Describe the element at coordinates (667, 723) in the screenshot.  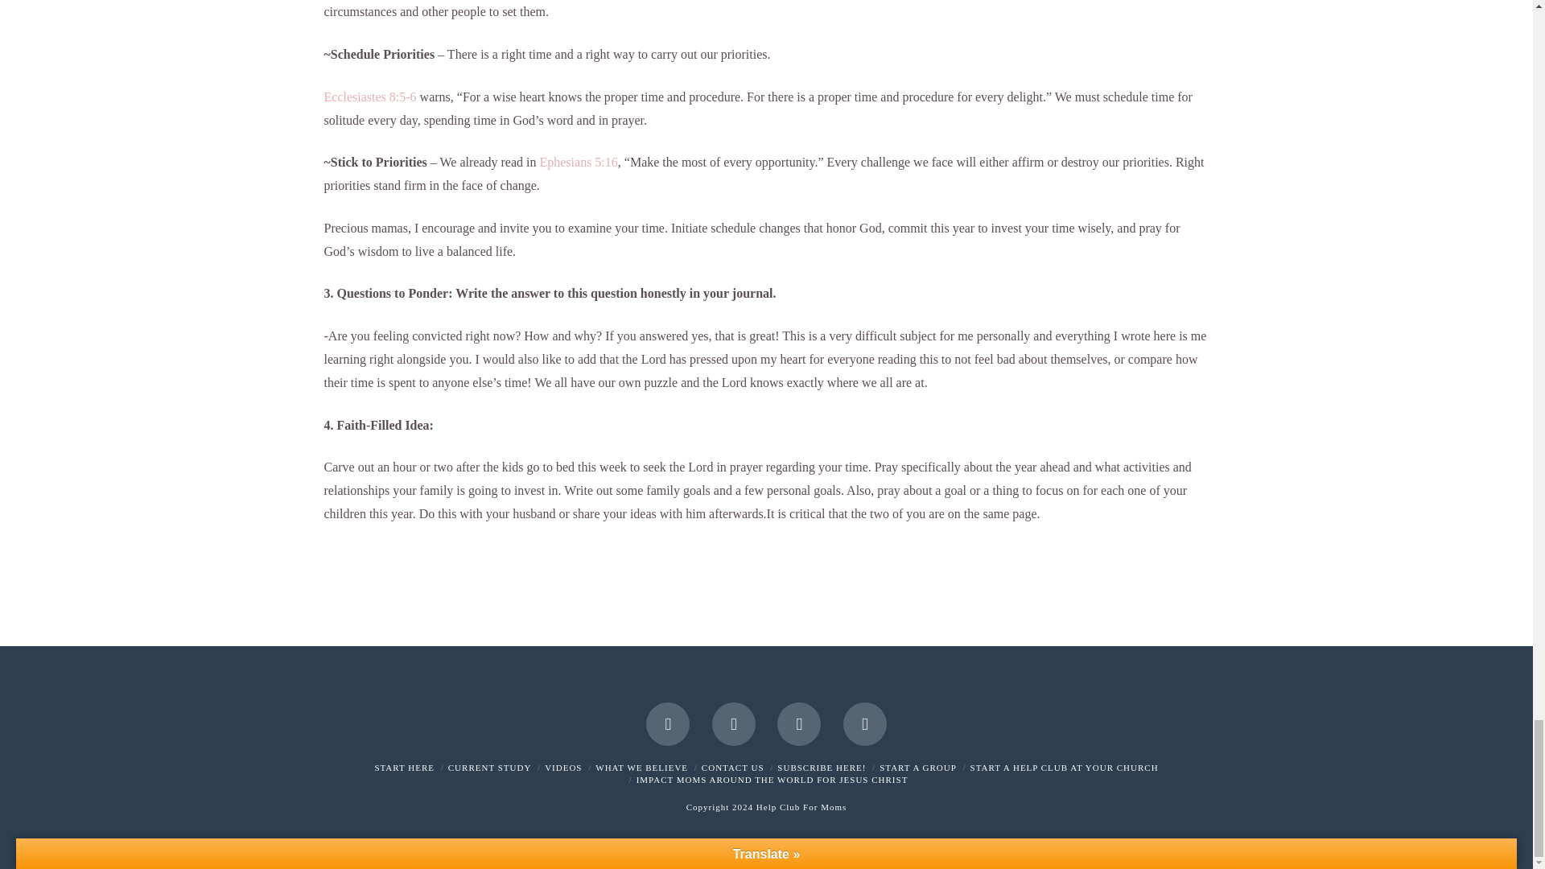
I see `Facebook` at that location.